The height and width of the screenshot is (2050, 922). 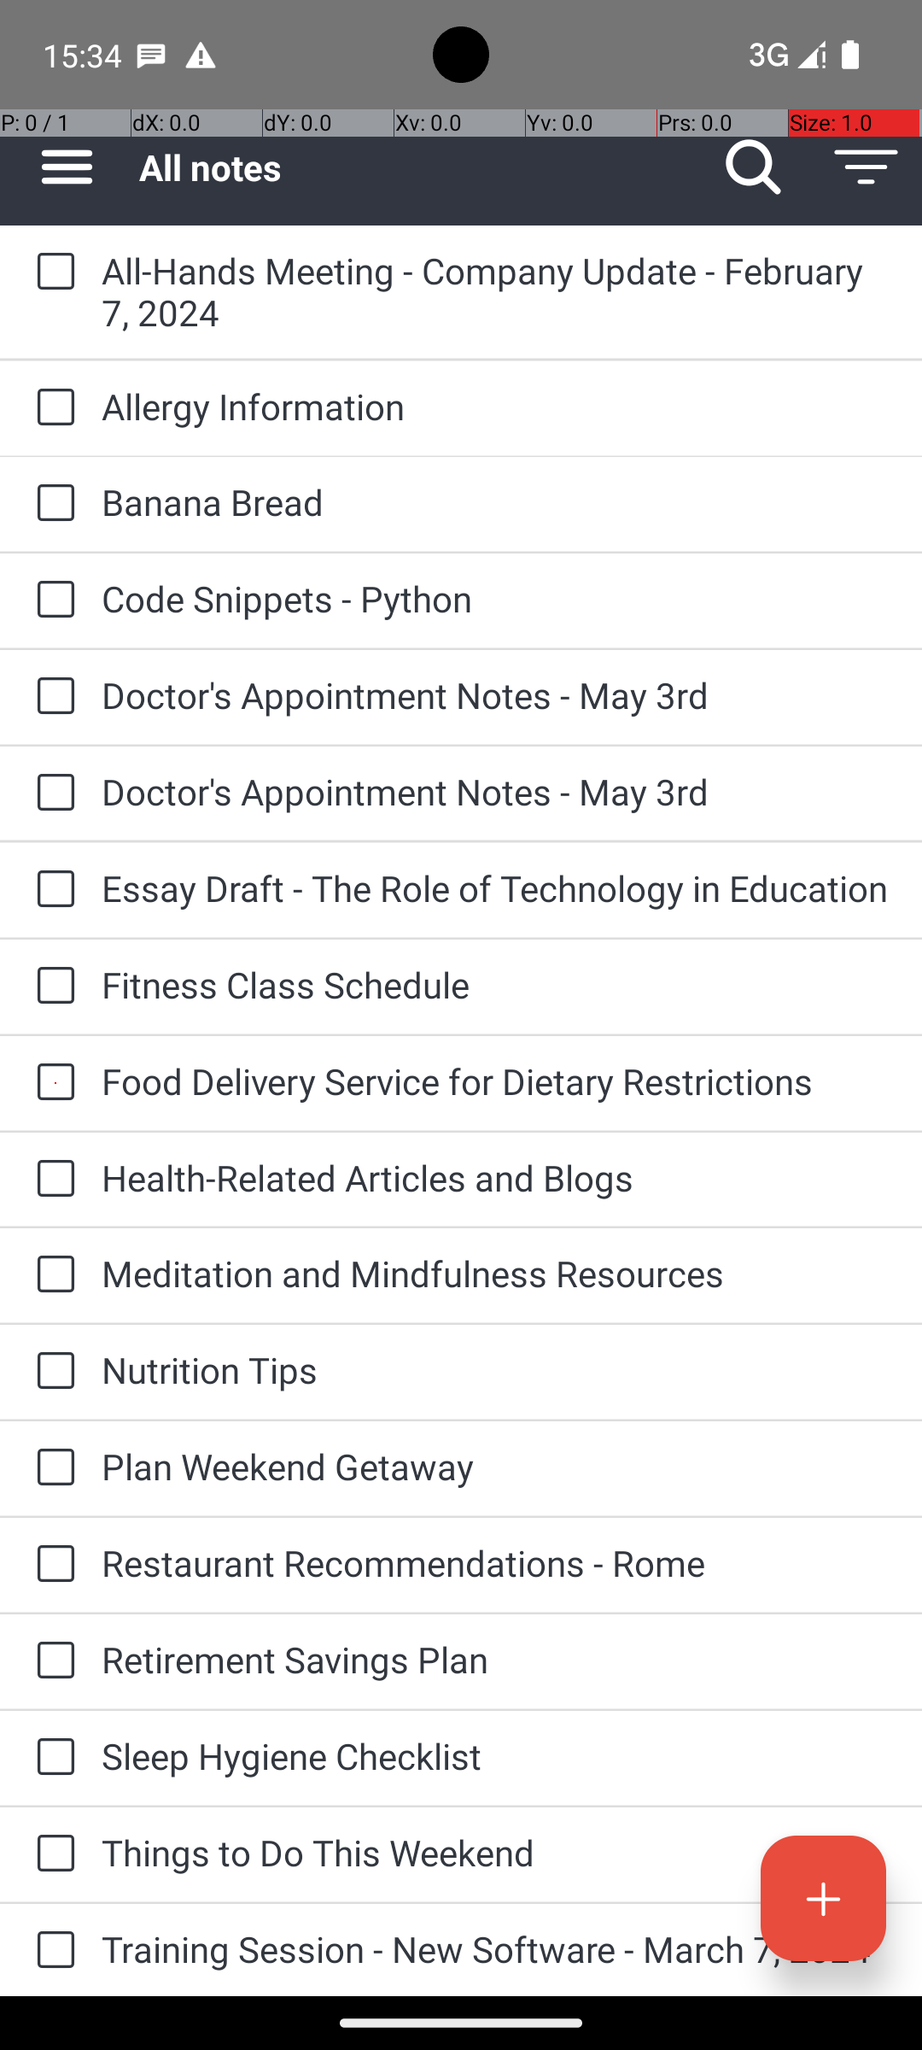 I want to click on Add new, collapsed, so click(x=823, y=1898).